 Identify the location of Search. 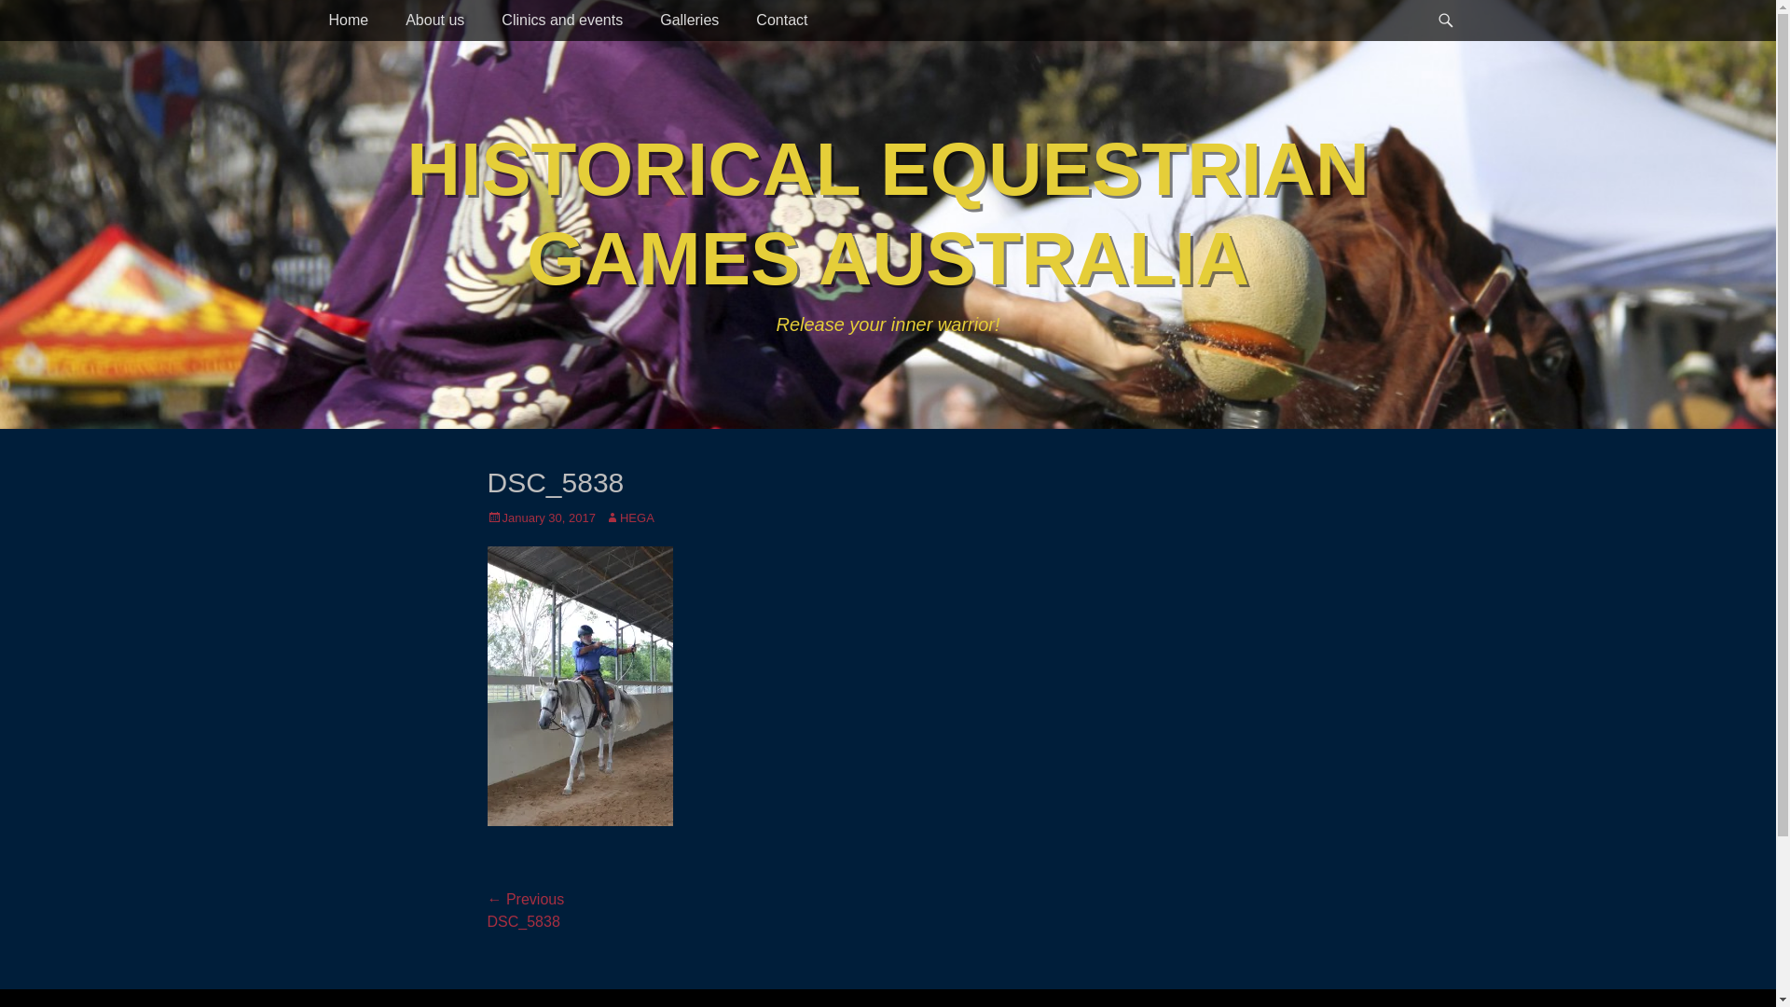
(1454, 0).